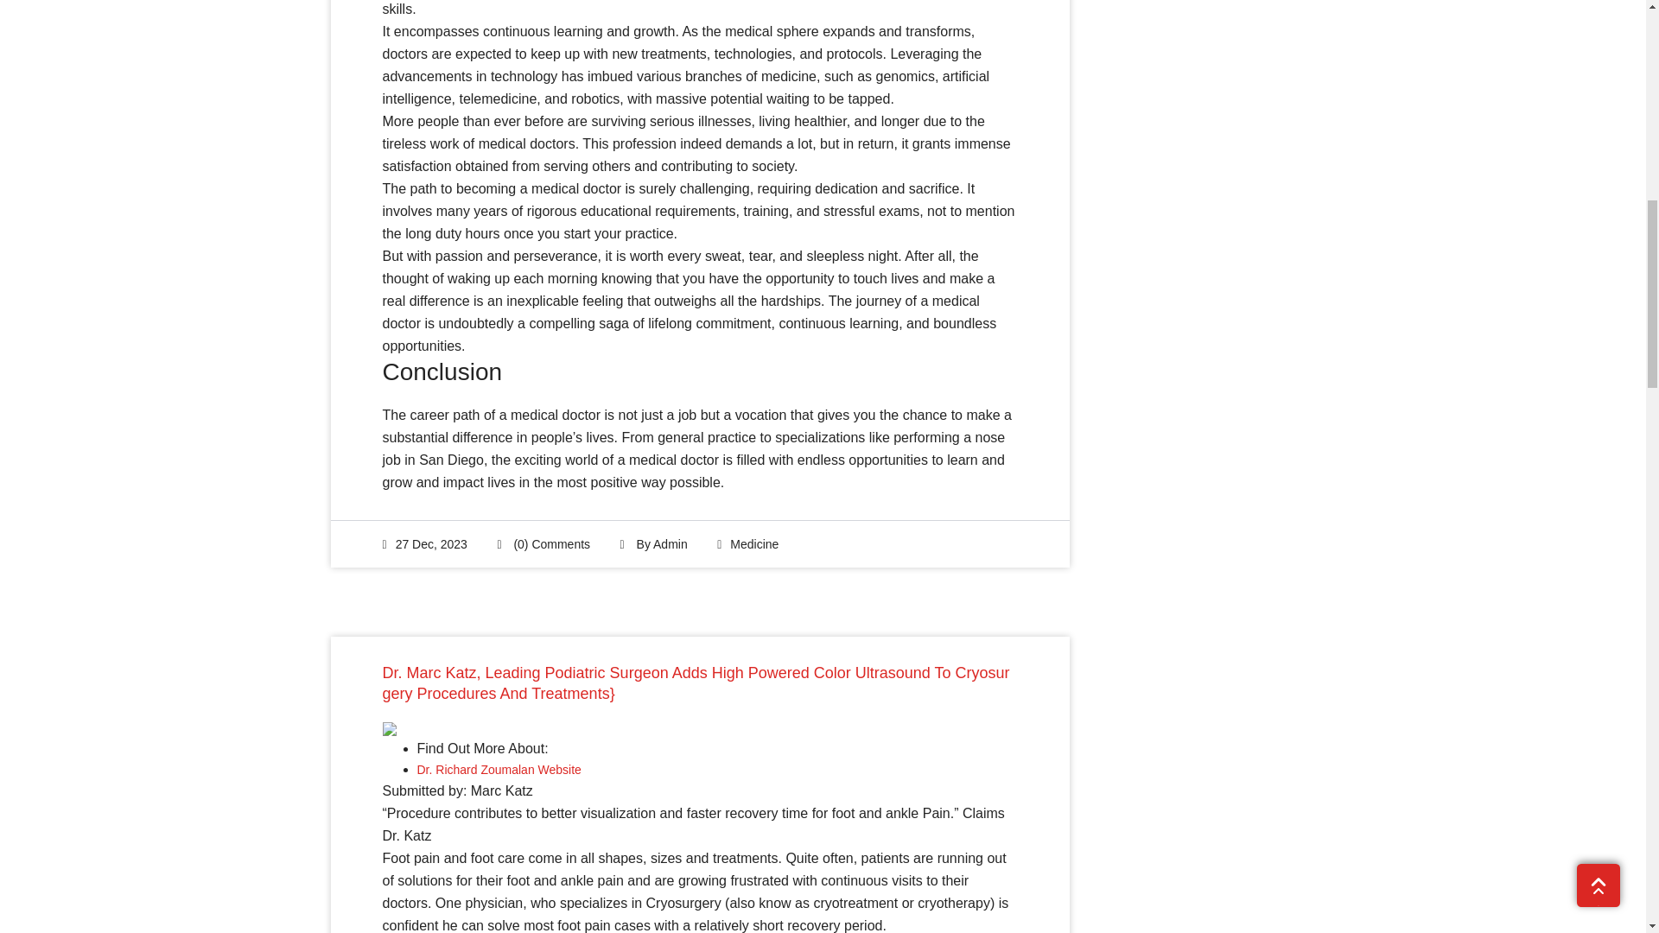 The width and height of the screenshot is (1659, 933). I want to click on Dr. Richard Zoumalan Website, so click(498, 769).